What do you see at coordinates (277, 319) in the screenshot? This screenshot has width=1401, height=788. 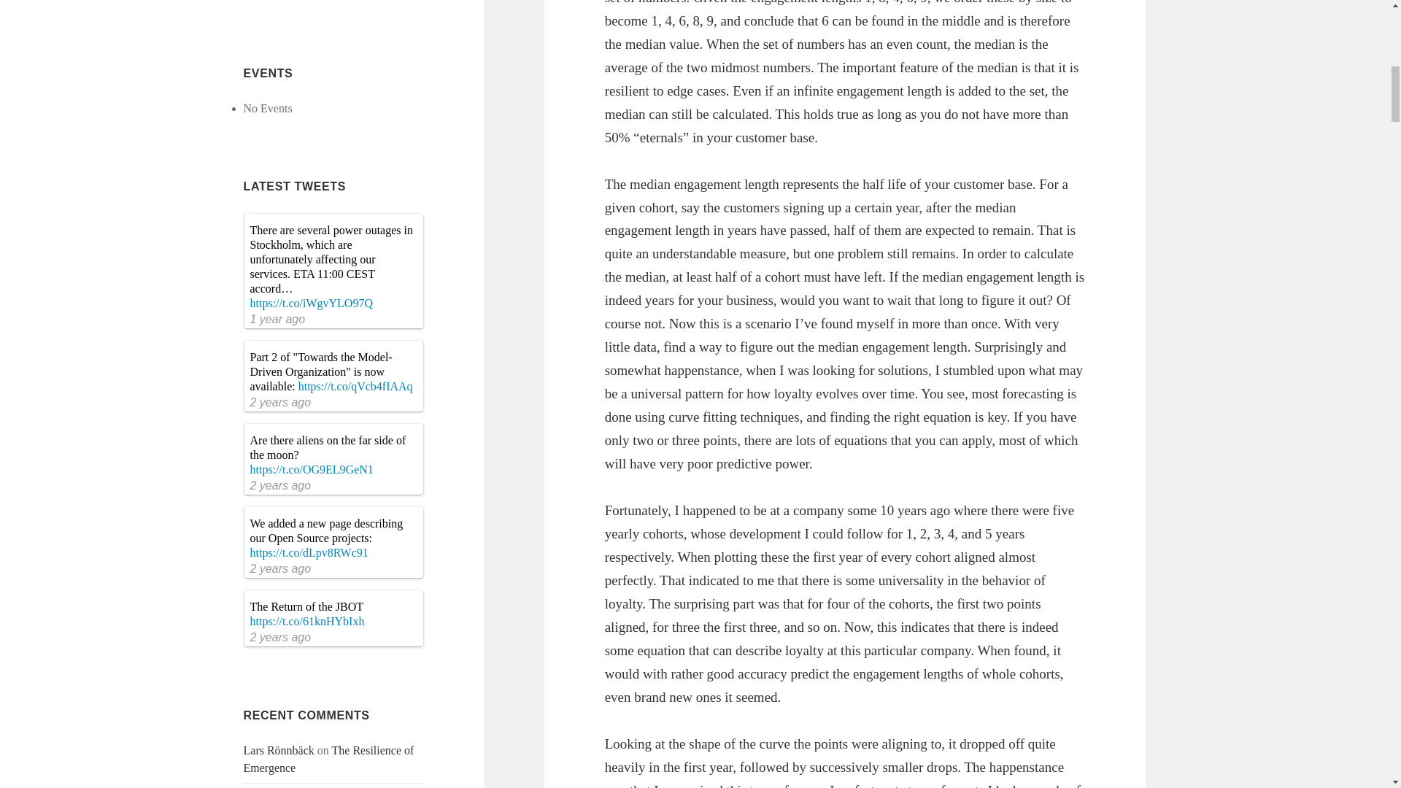 I see `1 year ago` at bounding box center [277, 319].